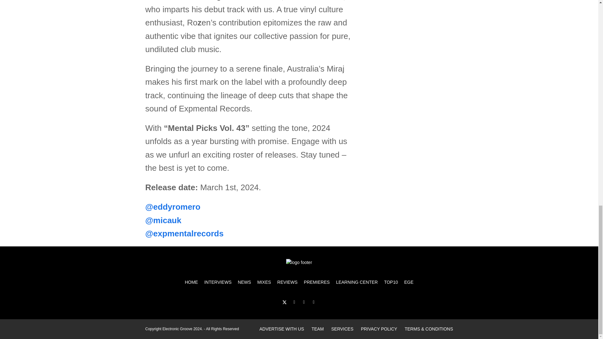 Image resolution: width=603 pixels, height=339 pixels. What do you see at coordinates (217, 282) in the screenshot?
I see `INTERVIEWS` at bounding box center [217, 282].